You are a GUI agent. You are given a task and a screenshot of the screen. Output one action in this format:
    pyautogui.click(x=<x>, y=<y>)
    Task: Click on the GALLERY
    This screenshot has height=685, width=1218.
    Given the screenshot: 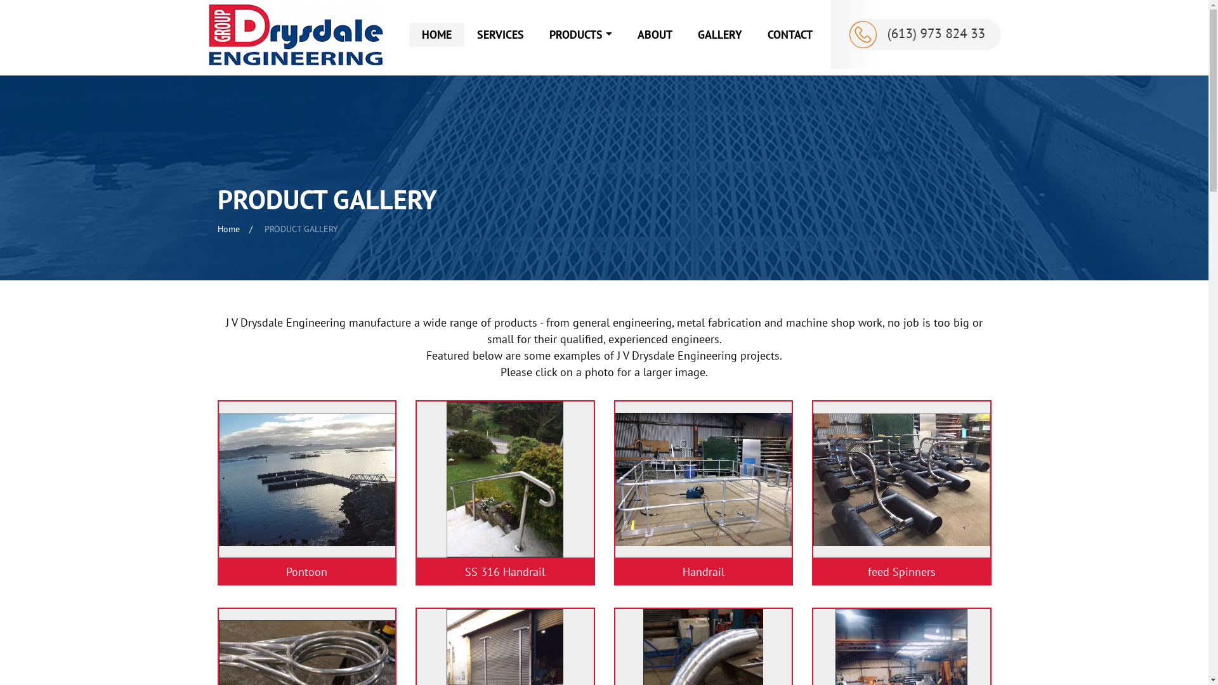 What is the action you would take?
    pyautogui.click(x=720, y=35)
    